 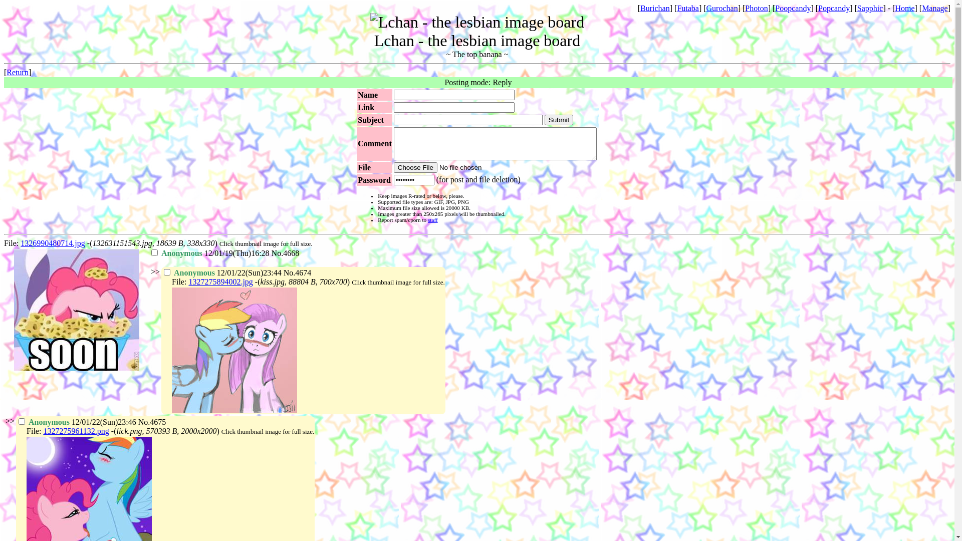 I want to click on Photon, so click(x=757, y=8).